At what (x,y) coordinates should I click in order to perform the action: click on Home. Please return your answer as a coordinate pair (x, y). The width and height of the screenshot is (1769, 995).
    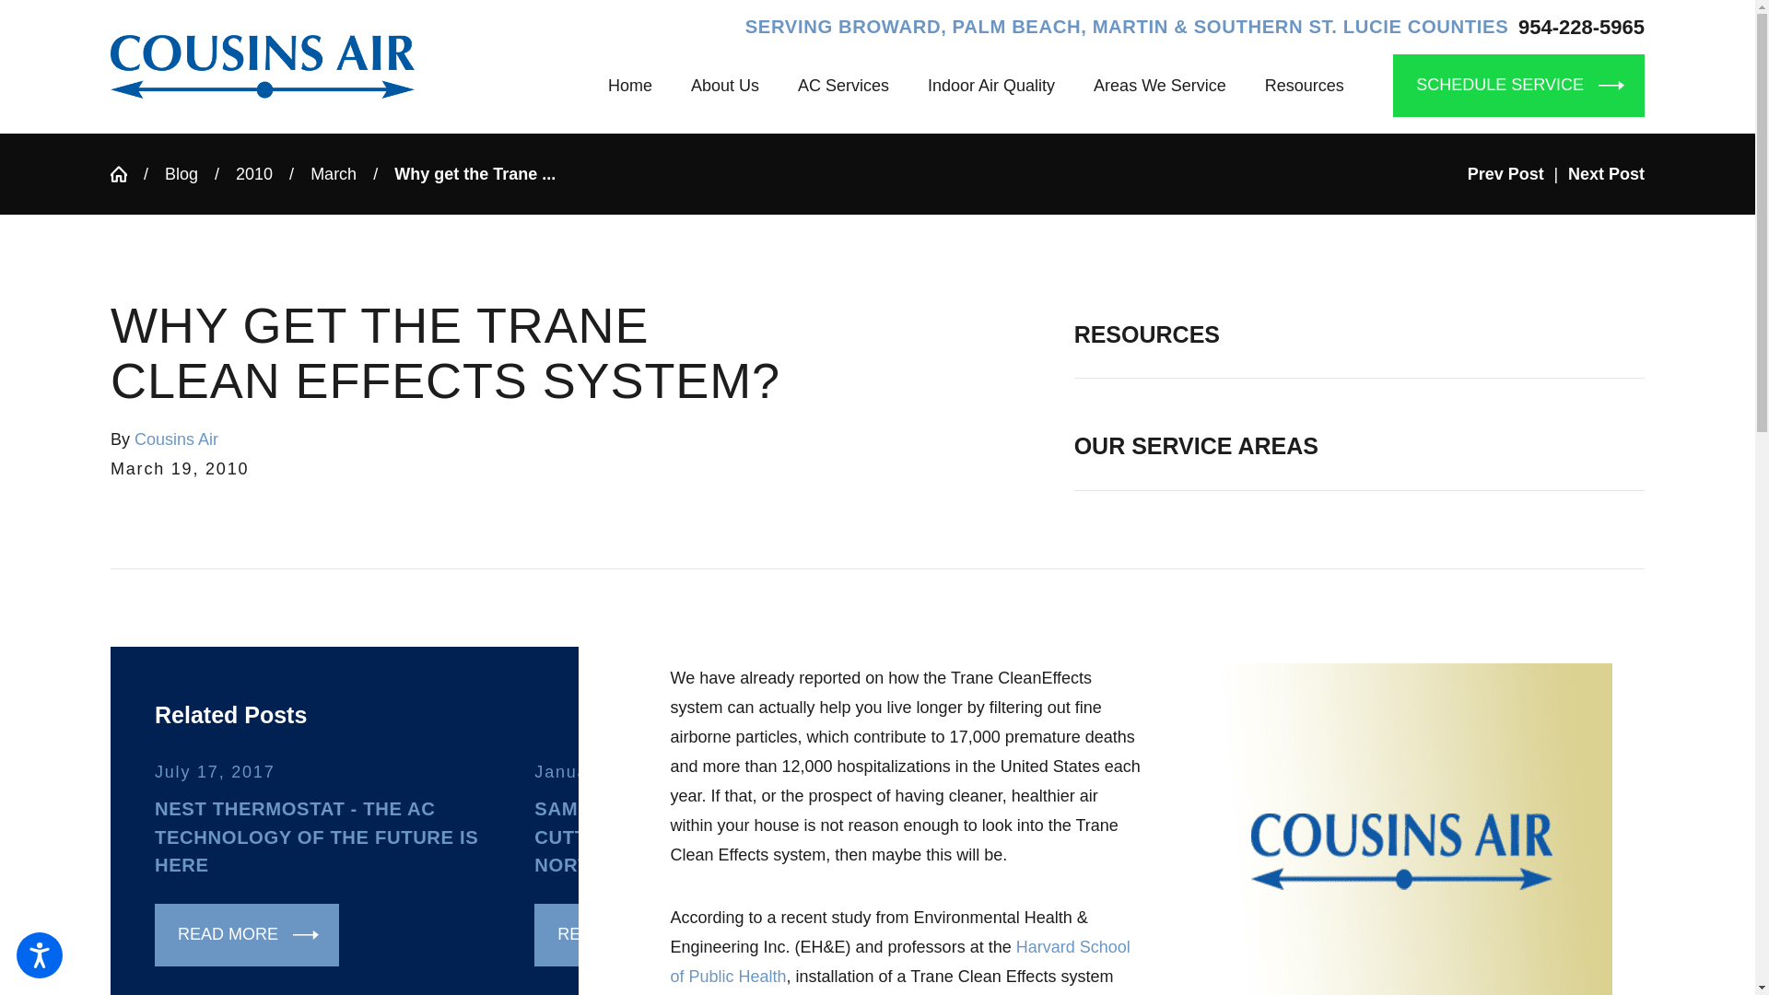
    Looking at the image, I should click on (639, 85).